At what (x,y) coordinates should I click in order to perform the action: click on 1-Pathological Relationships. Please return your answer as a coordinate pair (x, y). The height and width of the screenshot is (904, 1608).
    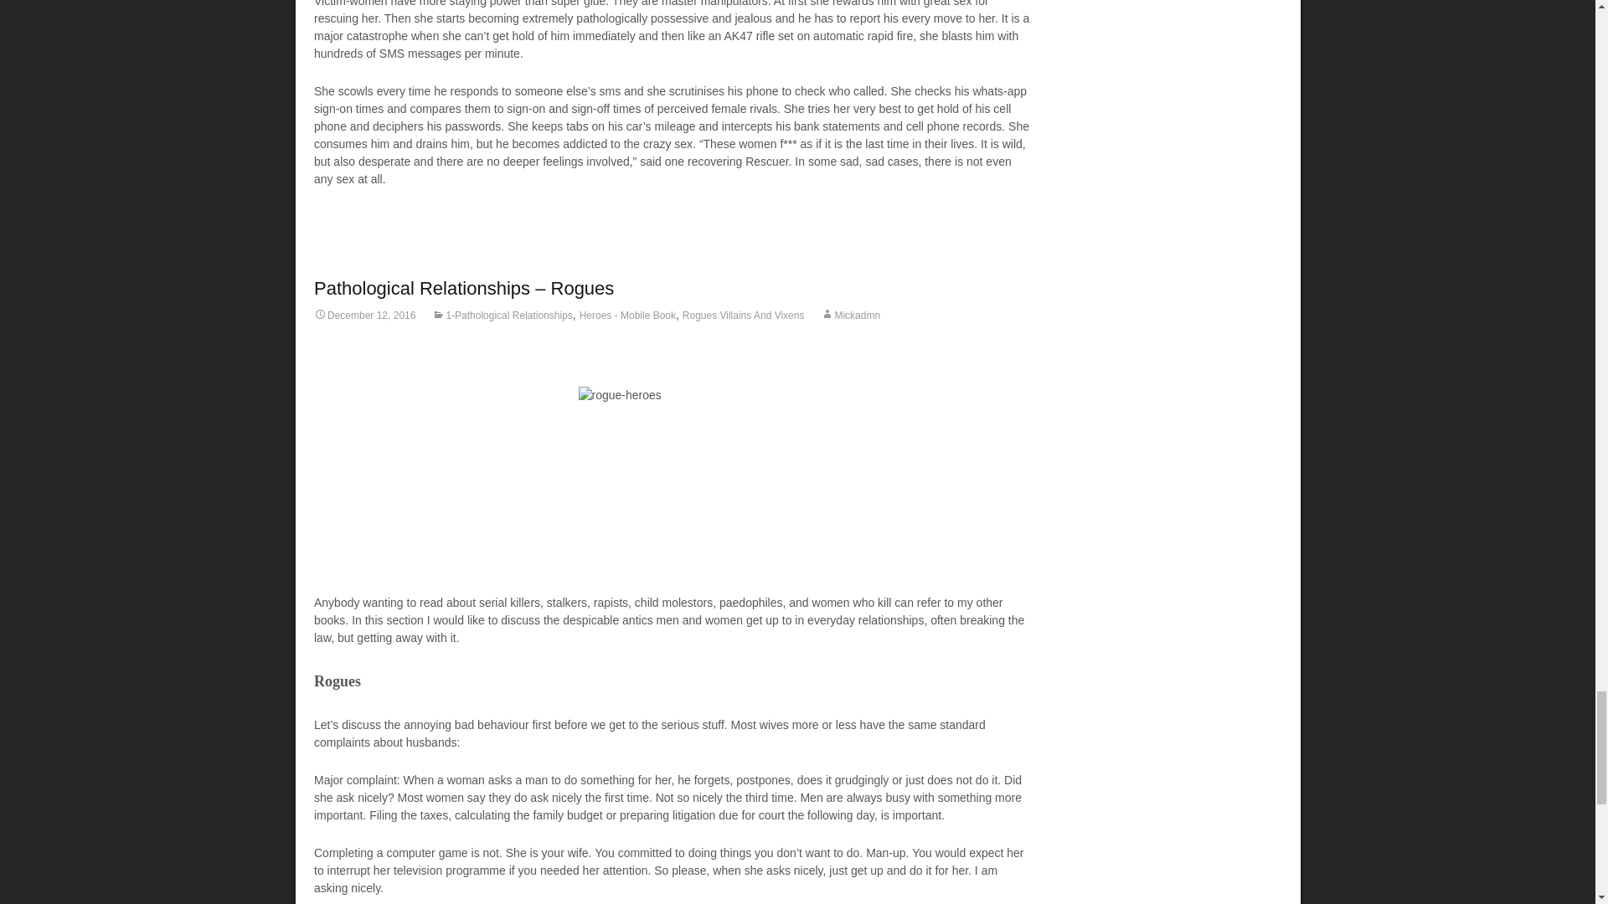
    Looking at the image, I should click on (502, 316).